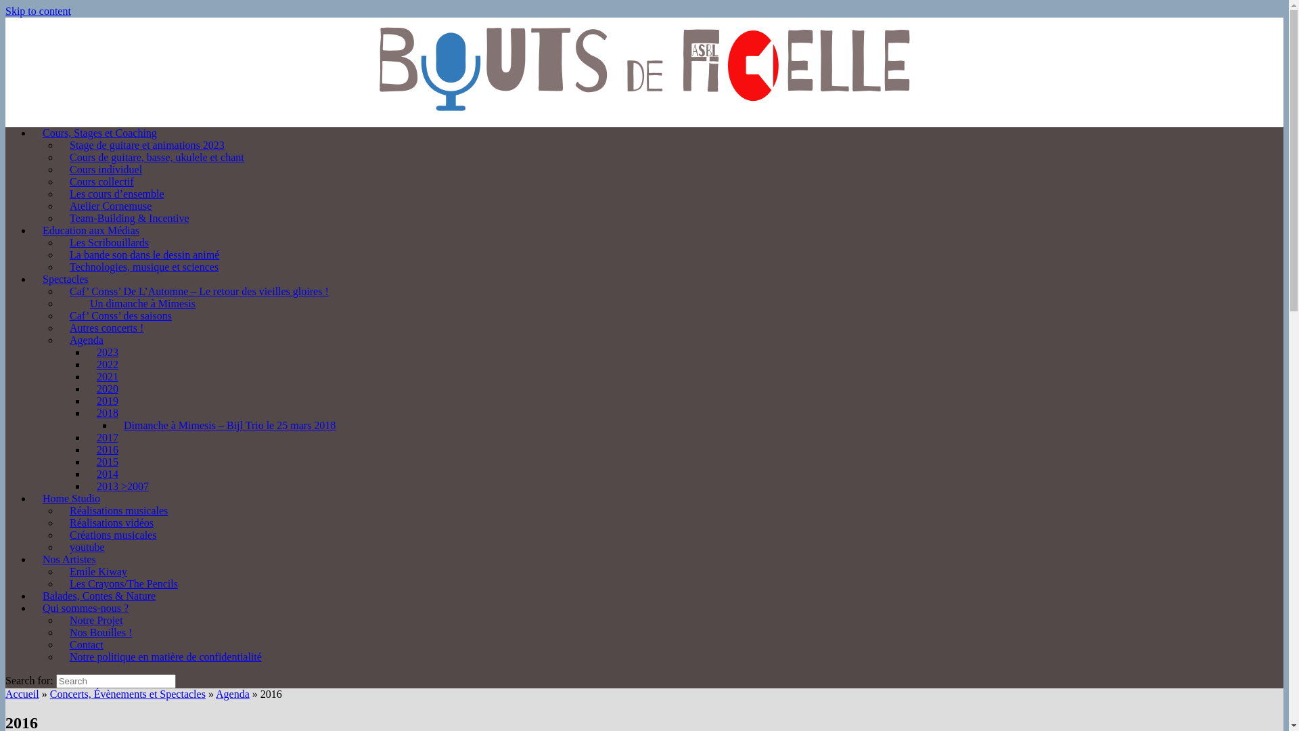 This screenshot has width=1299, height=731. Describe the element at coordinates (101, 181) in the screenshot. I see `Cours collectif` at that location.